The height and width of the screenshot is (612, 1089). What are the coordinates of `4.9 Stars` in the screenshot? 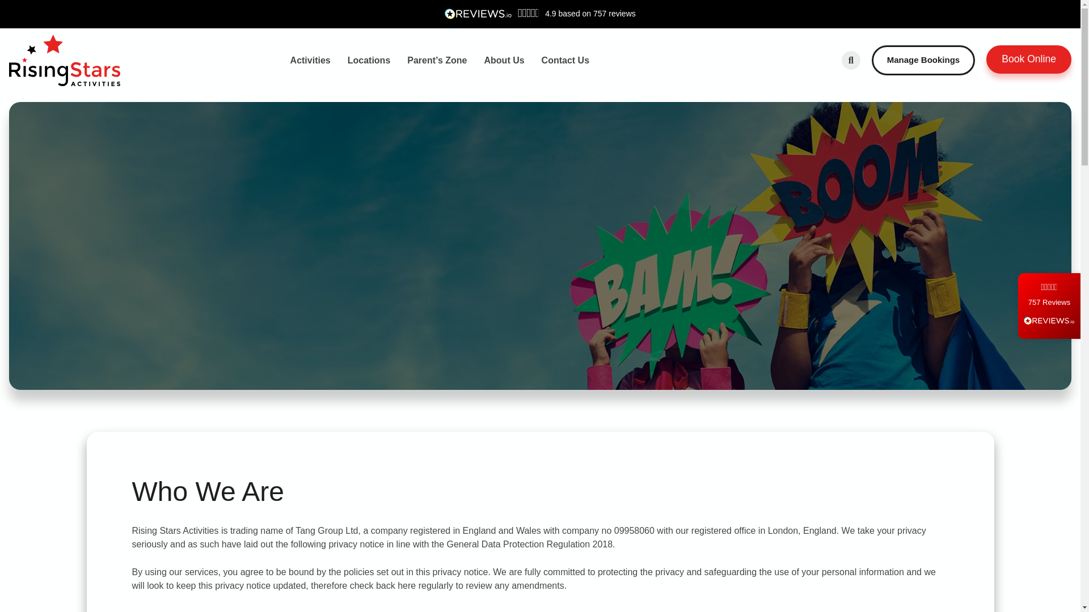 It's located at (1049, 287).